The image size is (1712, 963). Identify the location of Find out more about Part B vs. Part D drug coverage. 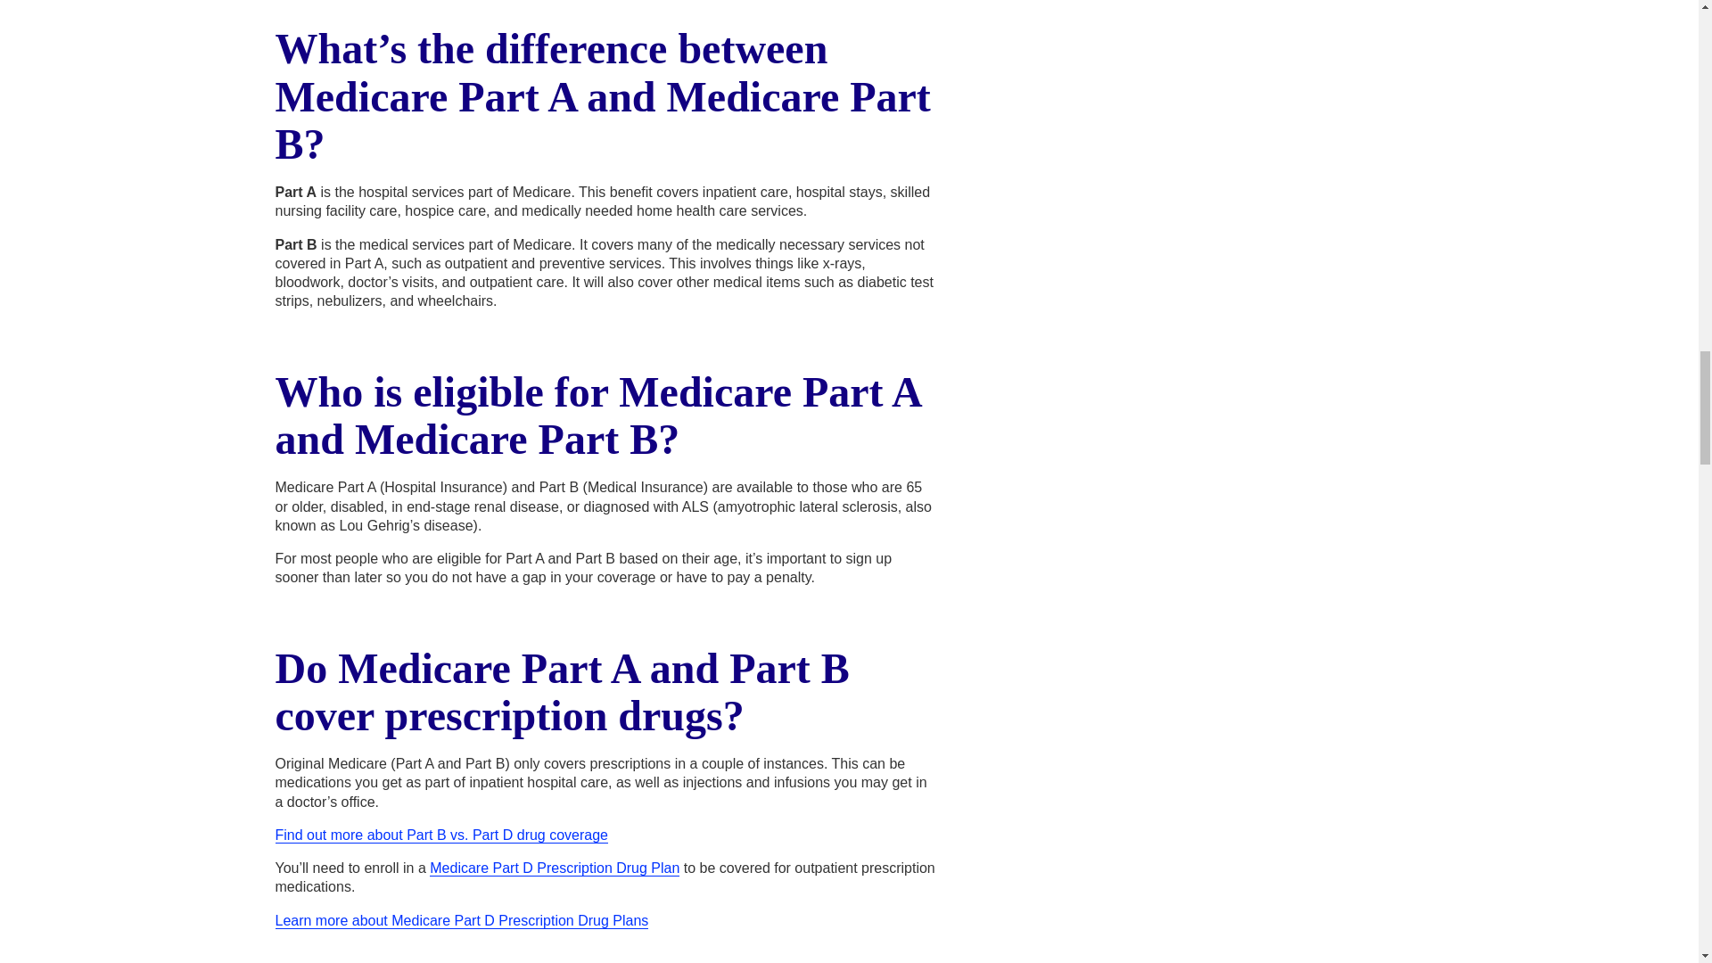
(440, 835).